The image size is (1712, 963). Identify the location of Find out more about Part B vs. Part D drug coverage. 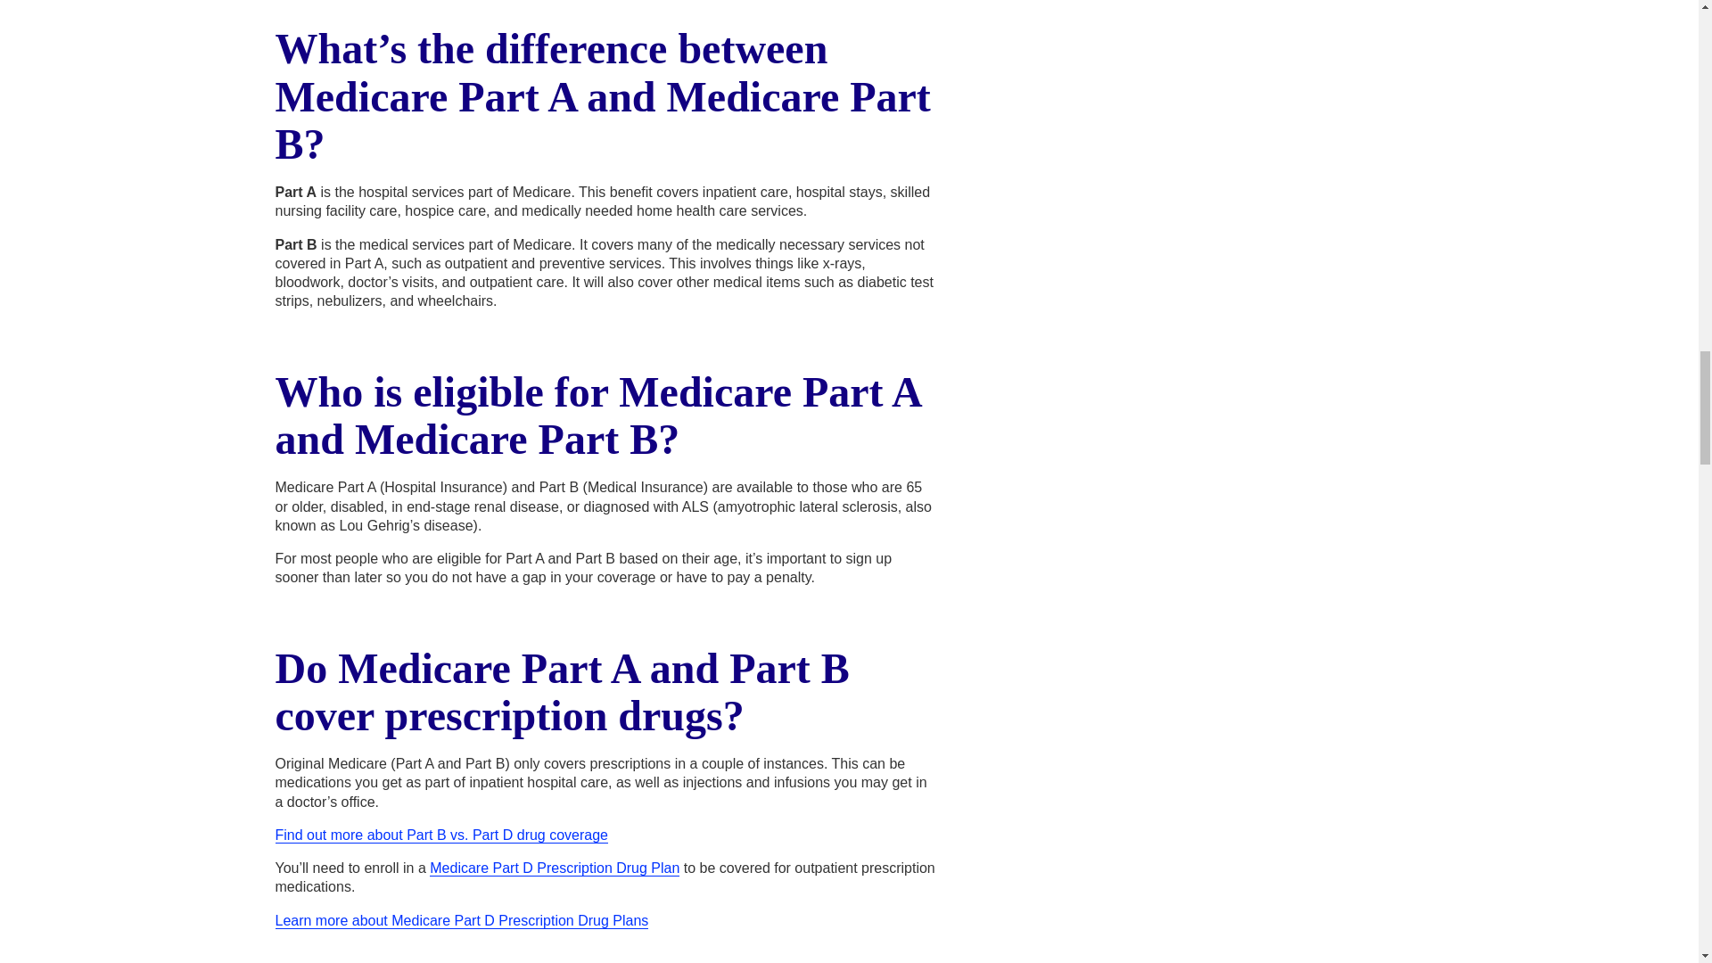
(440, 835).